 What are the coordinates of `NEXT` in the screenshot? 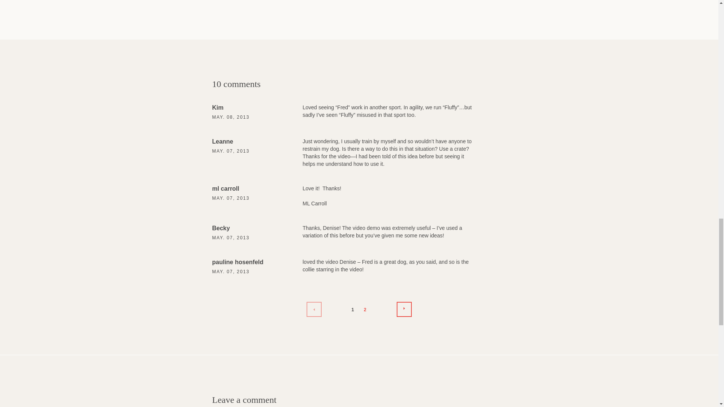 It's located at (404, 309).